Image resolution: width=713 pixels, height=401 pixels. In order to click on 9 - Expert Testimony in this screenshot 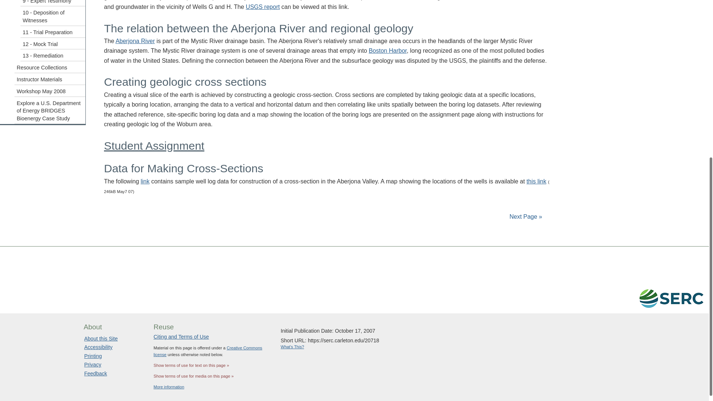, I will do `click(53, 3)`.